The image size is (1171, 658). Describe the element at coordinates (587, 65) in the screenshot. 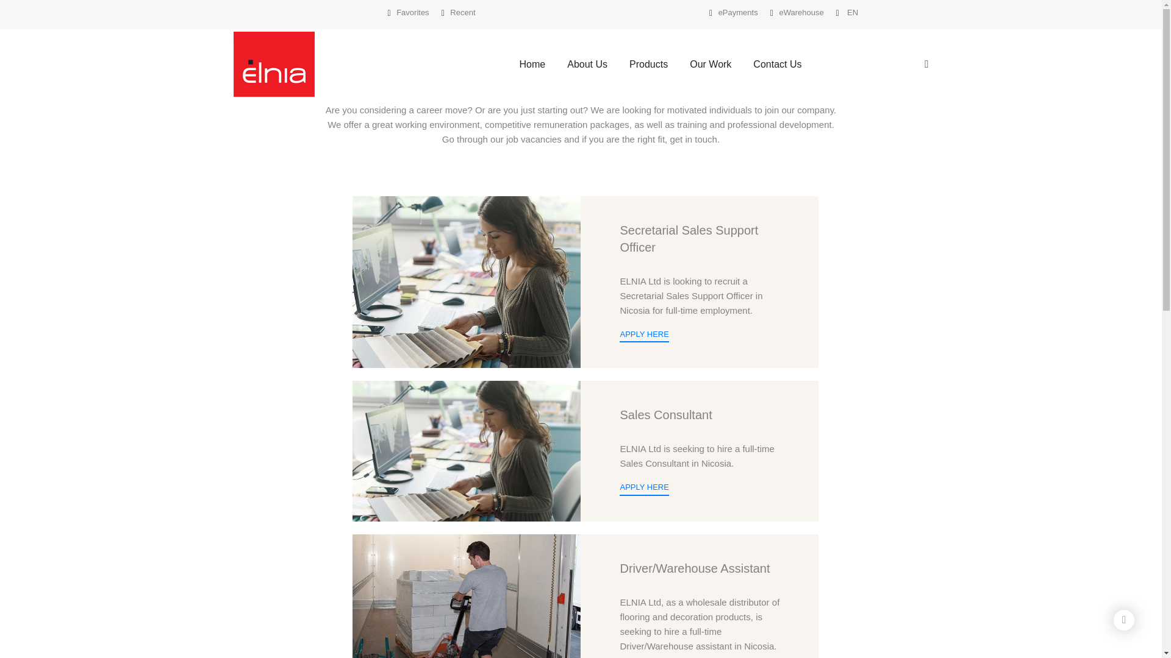

I see `About Us` at that location.